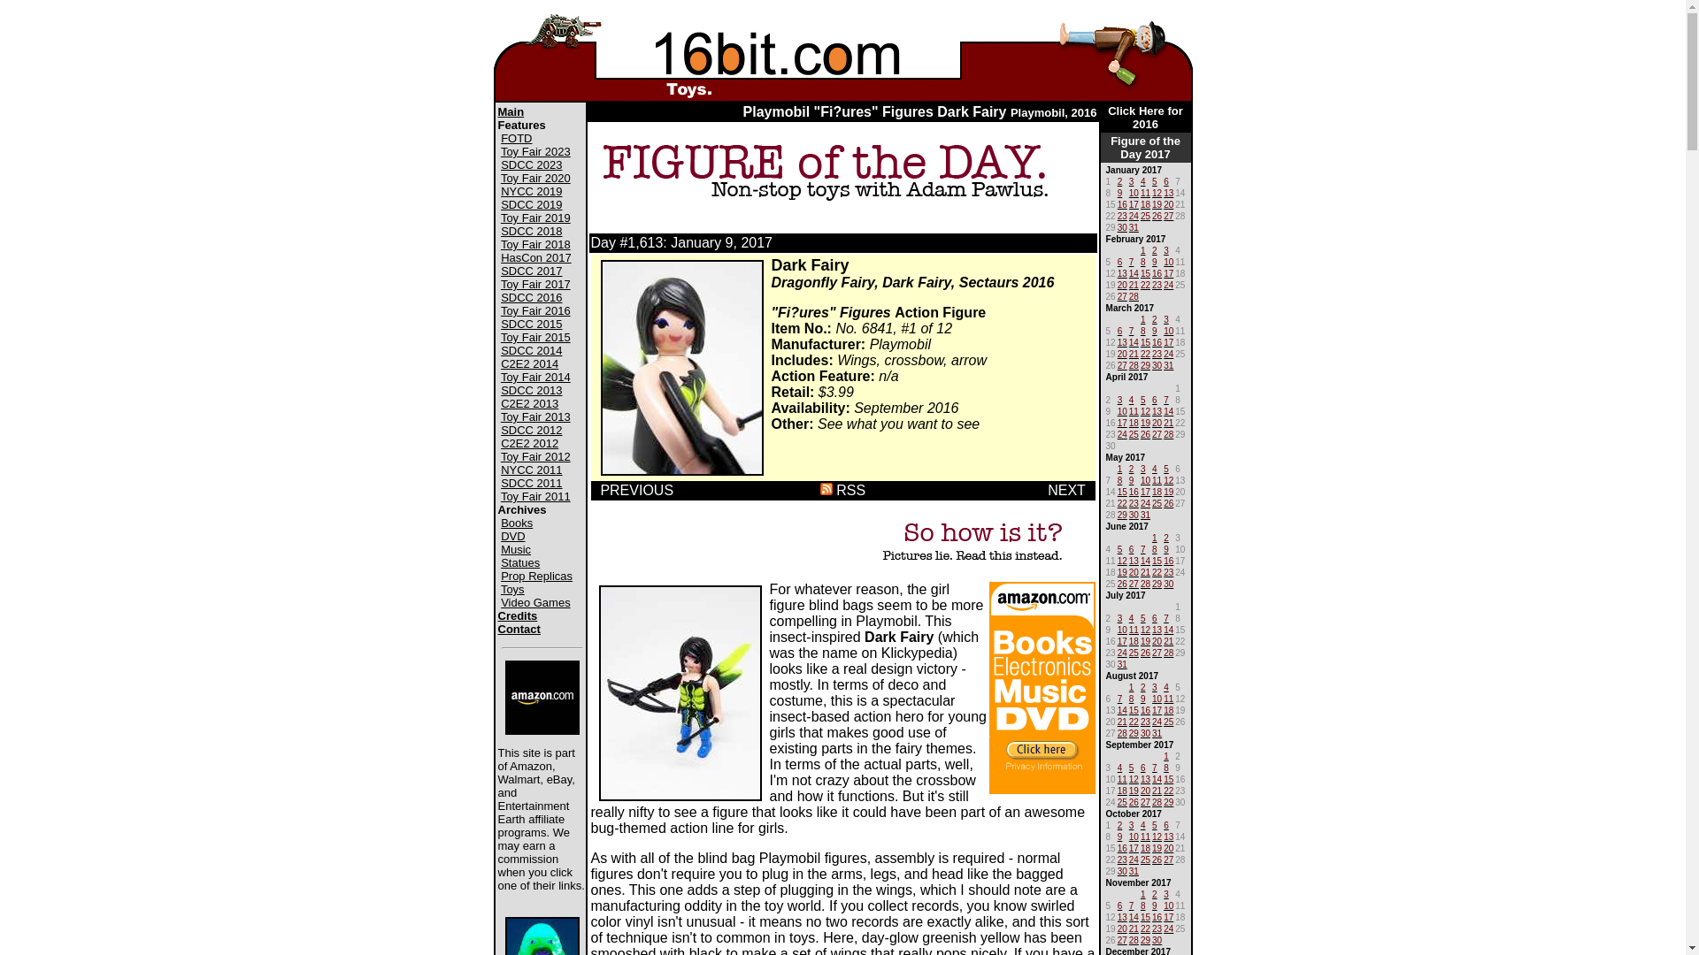  What do you see at coordinates (1168, 709) in the screenshot?
I see `18` at bounding box center [1168, 709].